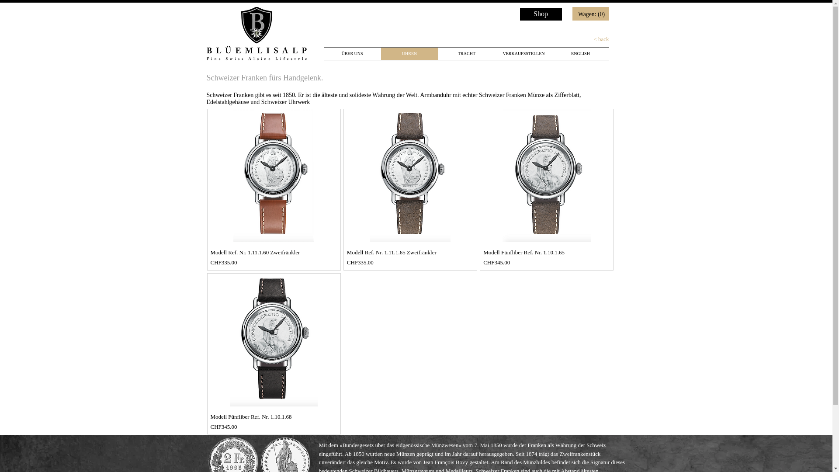 The image size is (839, 472). Describe the element at coordinates (467, 54) in the screenshot. I see `TRACHT` at that location.